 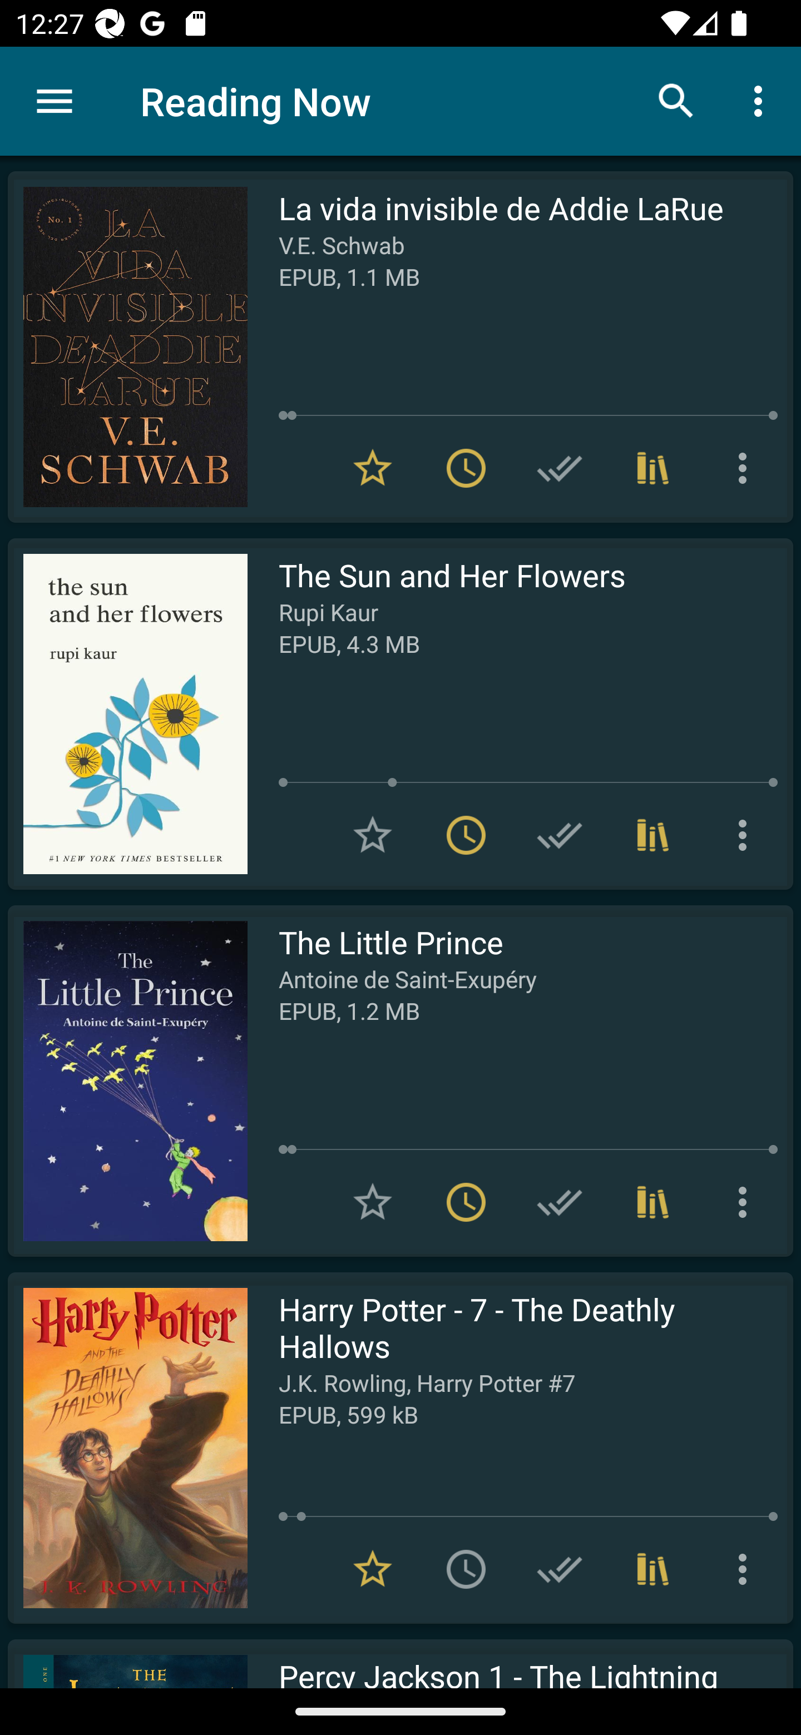 I want to click on More options, so click(x=762, y=100).